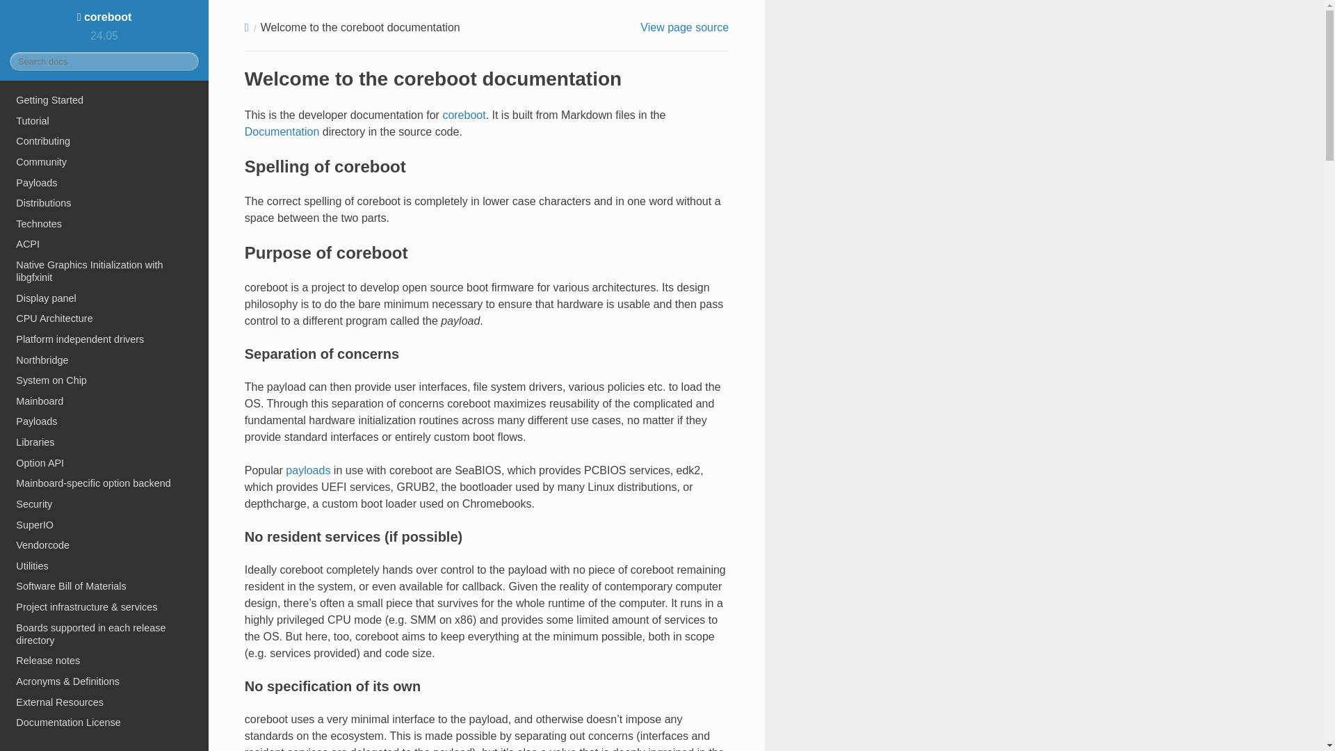  I want to click on System on Chip, so click(104, 380).